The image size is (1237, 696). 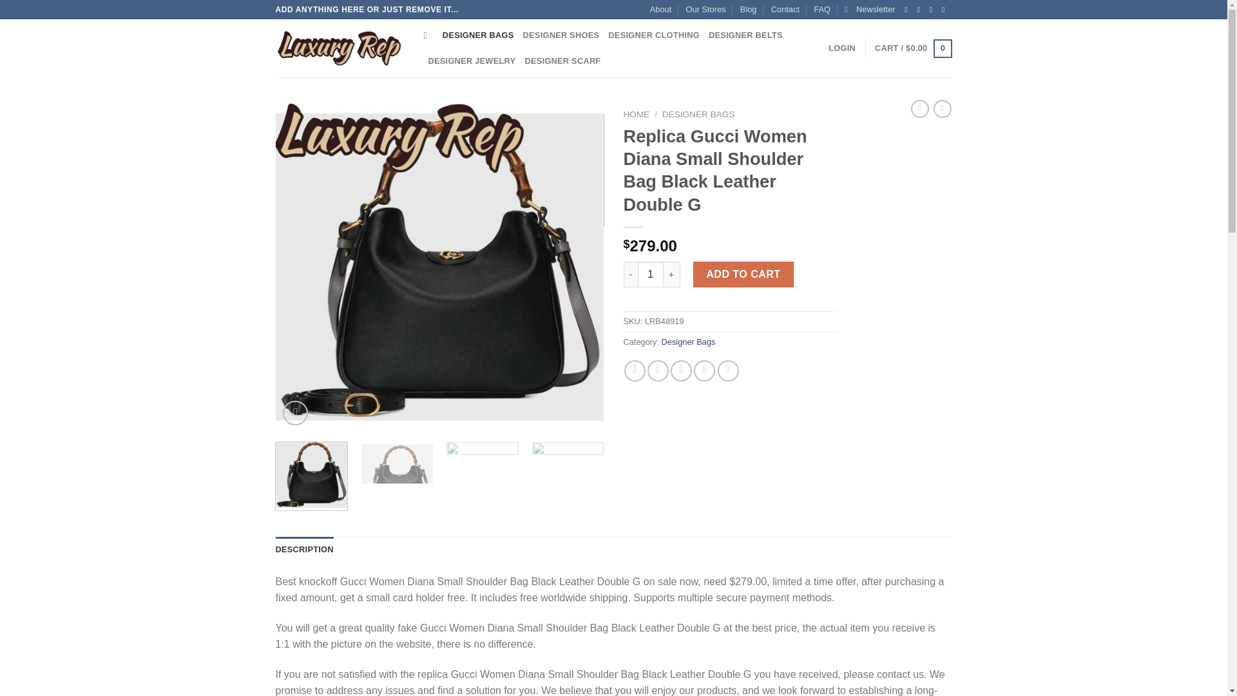 What do you see at coordinates (912, 48) in the screenshot?
I see `Cart` at bounding box center [912, 48].